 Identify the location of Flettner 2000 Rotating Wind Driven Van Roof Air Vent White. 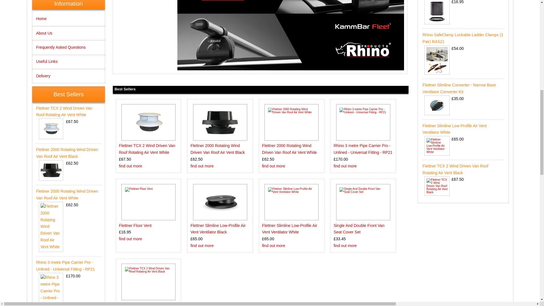
(292, 122).